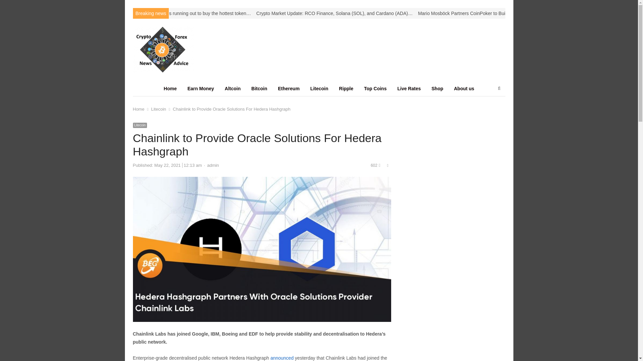 This screenshot has width=643, height=361. Describe the element at coordinates (499, 88) in the screenshot. I see `Open search panel` at that location.